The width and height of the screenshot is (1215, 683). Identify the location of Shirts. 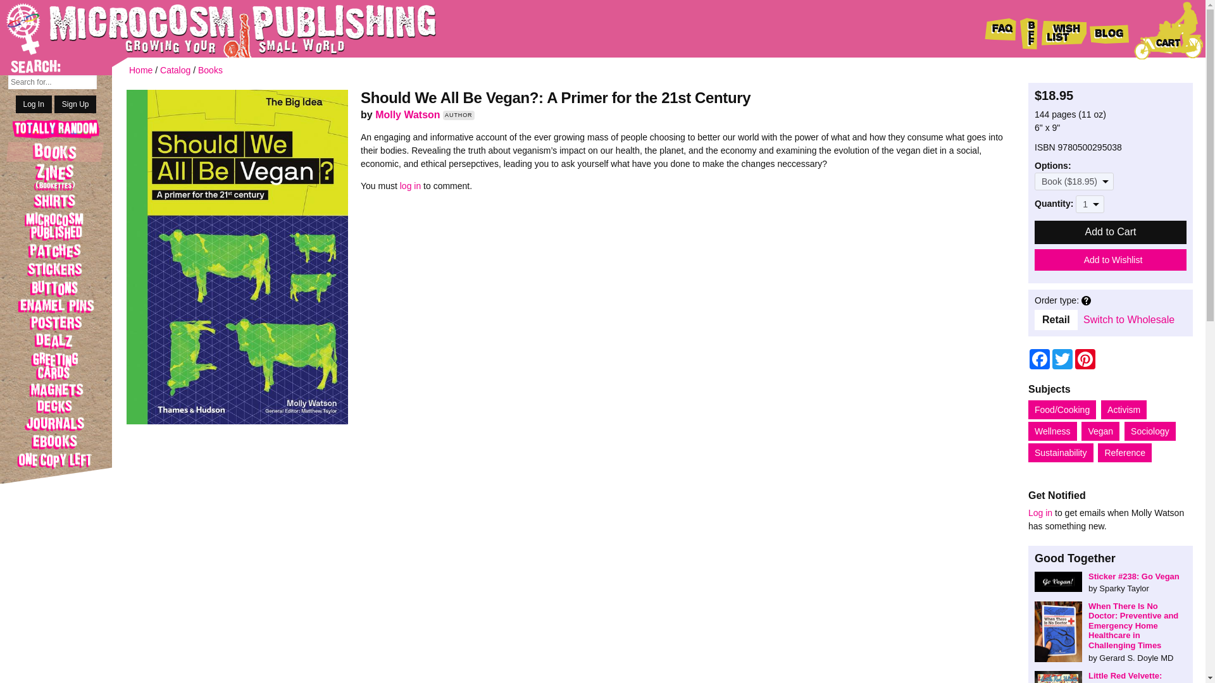
(56, 201).